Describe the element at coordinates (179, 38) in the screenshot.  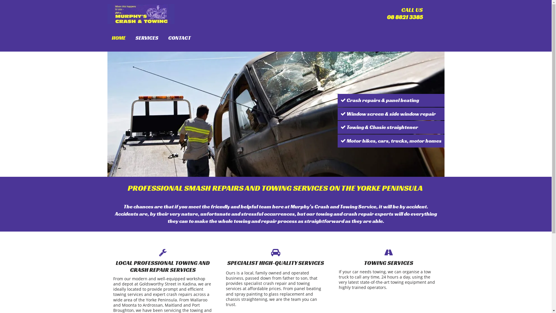
I see `CONTACT` at that location.